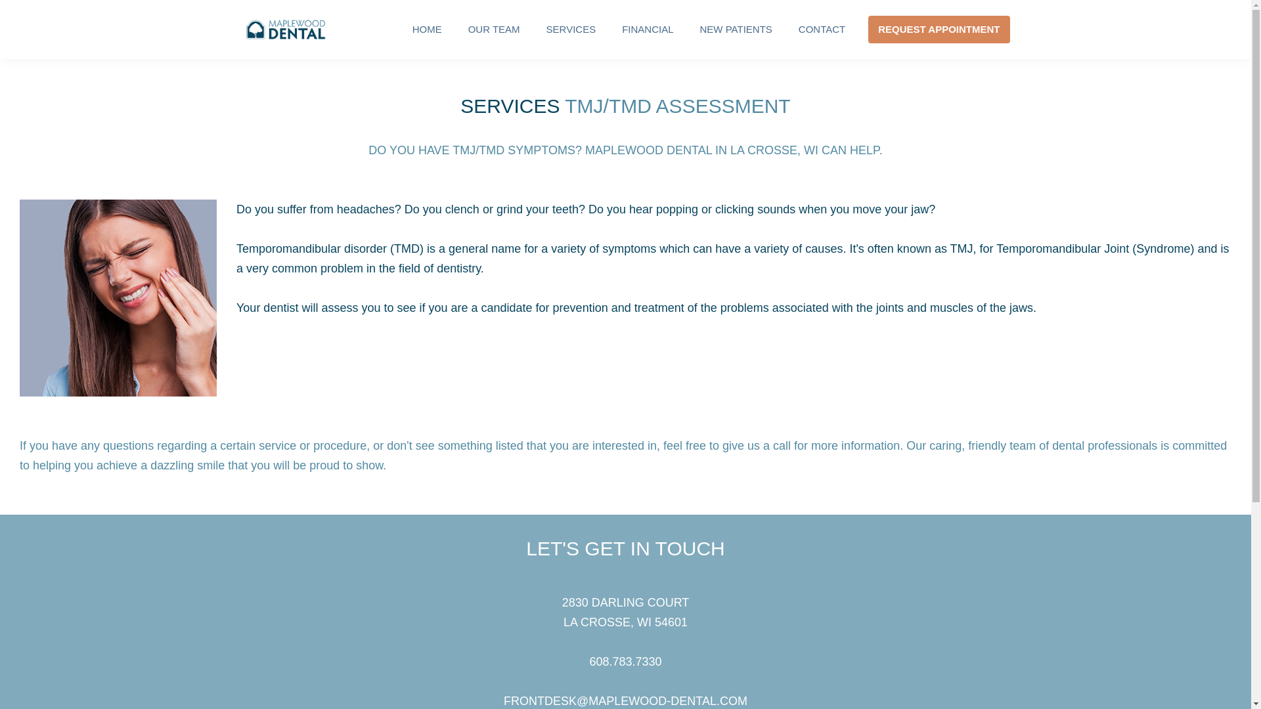  I want to click on 608.783.7330, so click(625, 662).